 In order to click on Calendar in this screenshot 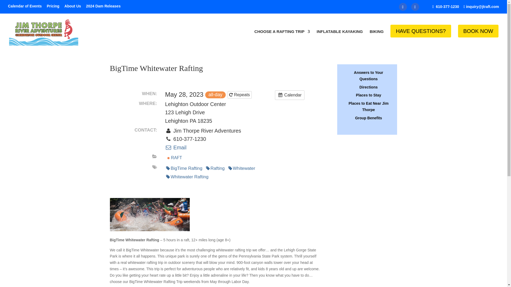, I will do `click(290, 95)`.